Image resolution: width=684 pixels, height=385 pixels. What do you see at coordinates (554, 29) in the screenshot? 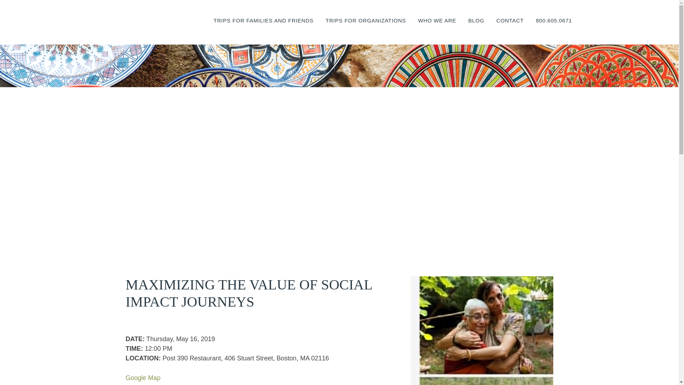
I see `800.605.0671` at bounding box center [554, 29].